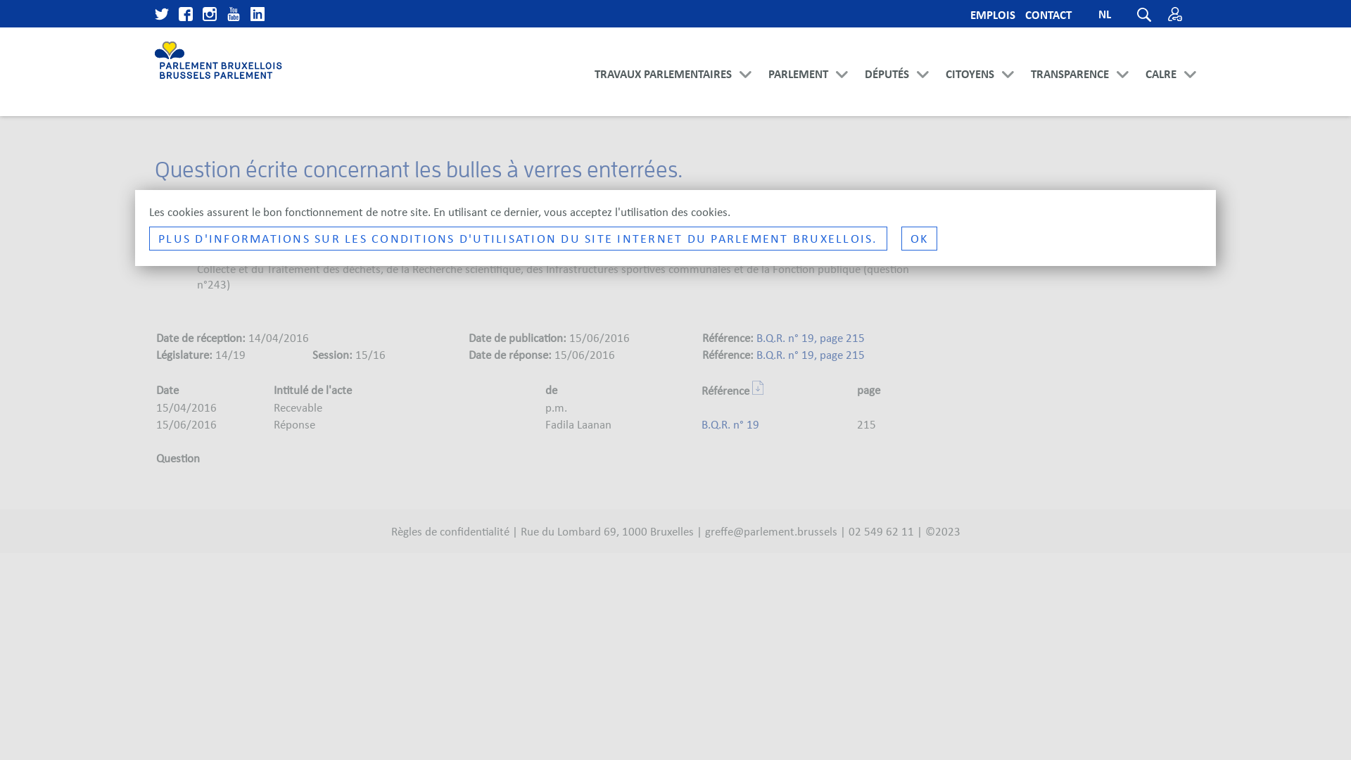  What do you see at coordinates (993, 15) in the screenshot?
I see `EMPLOIS` at bounding box center [993, 15].